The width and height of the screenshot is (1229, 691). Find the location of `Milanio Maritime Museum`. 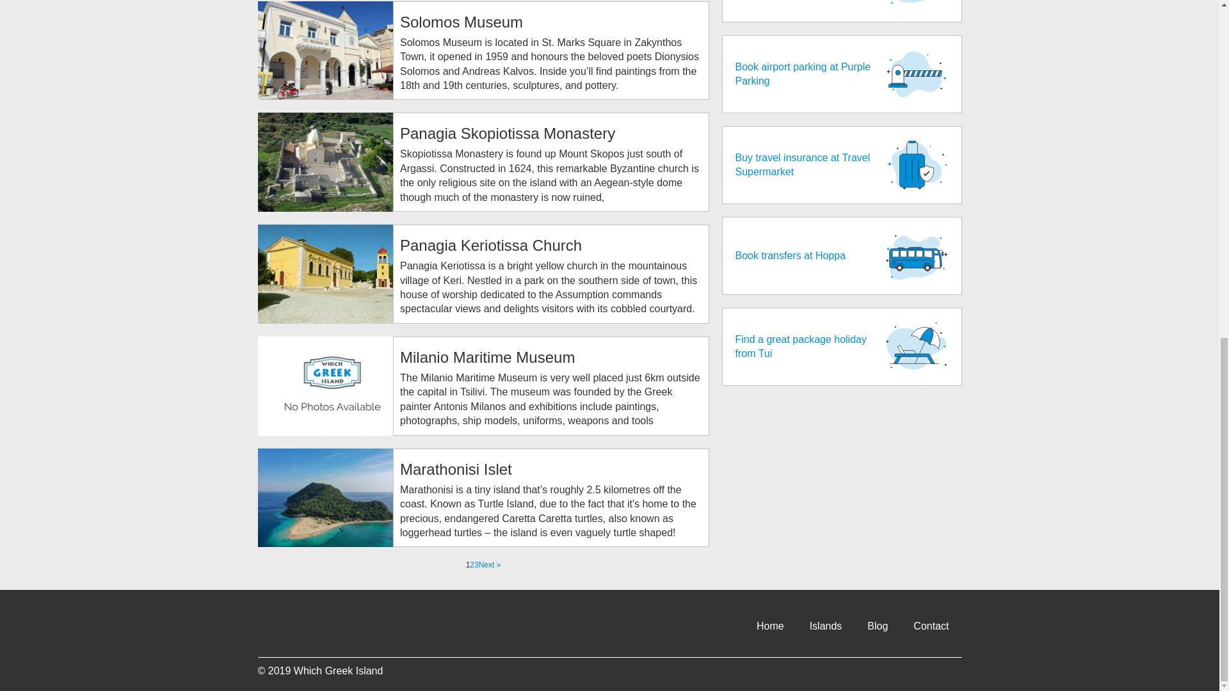

Milanio Maritime Museum is located at coordinates (488, 357).